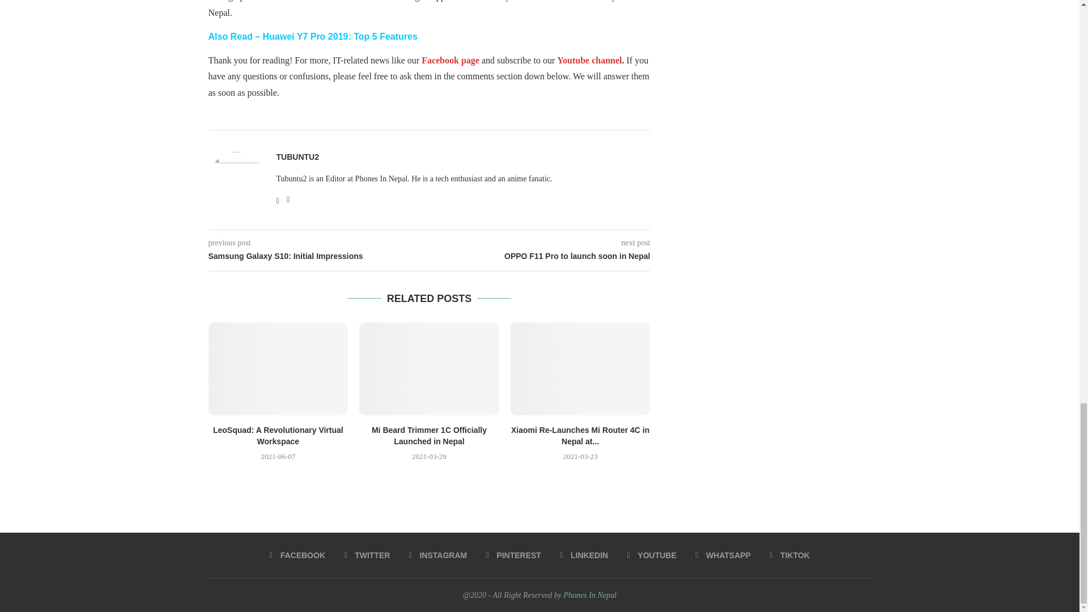 Image resolution: width=1088 pixels, height=612 pixels. I want to click on Youtube channel, so click(589, 60).